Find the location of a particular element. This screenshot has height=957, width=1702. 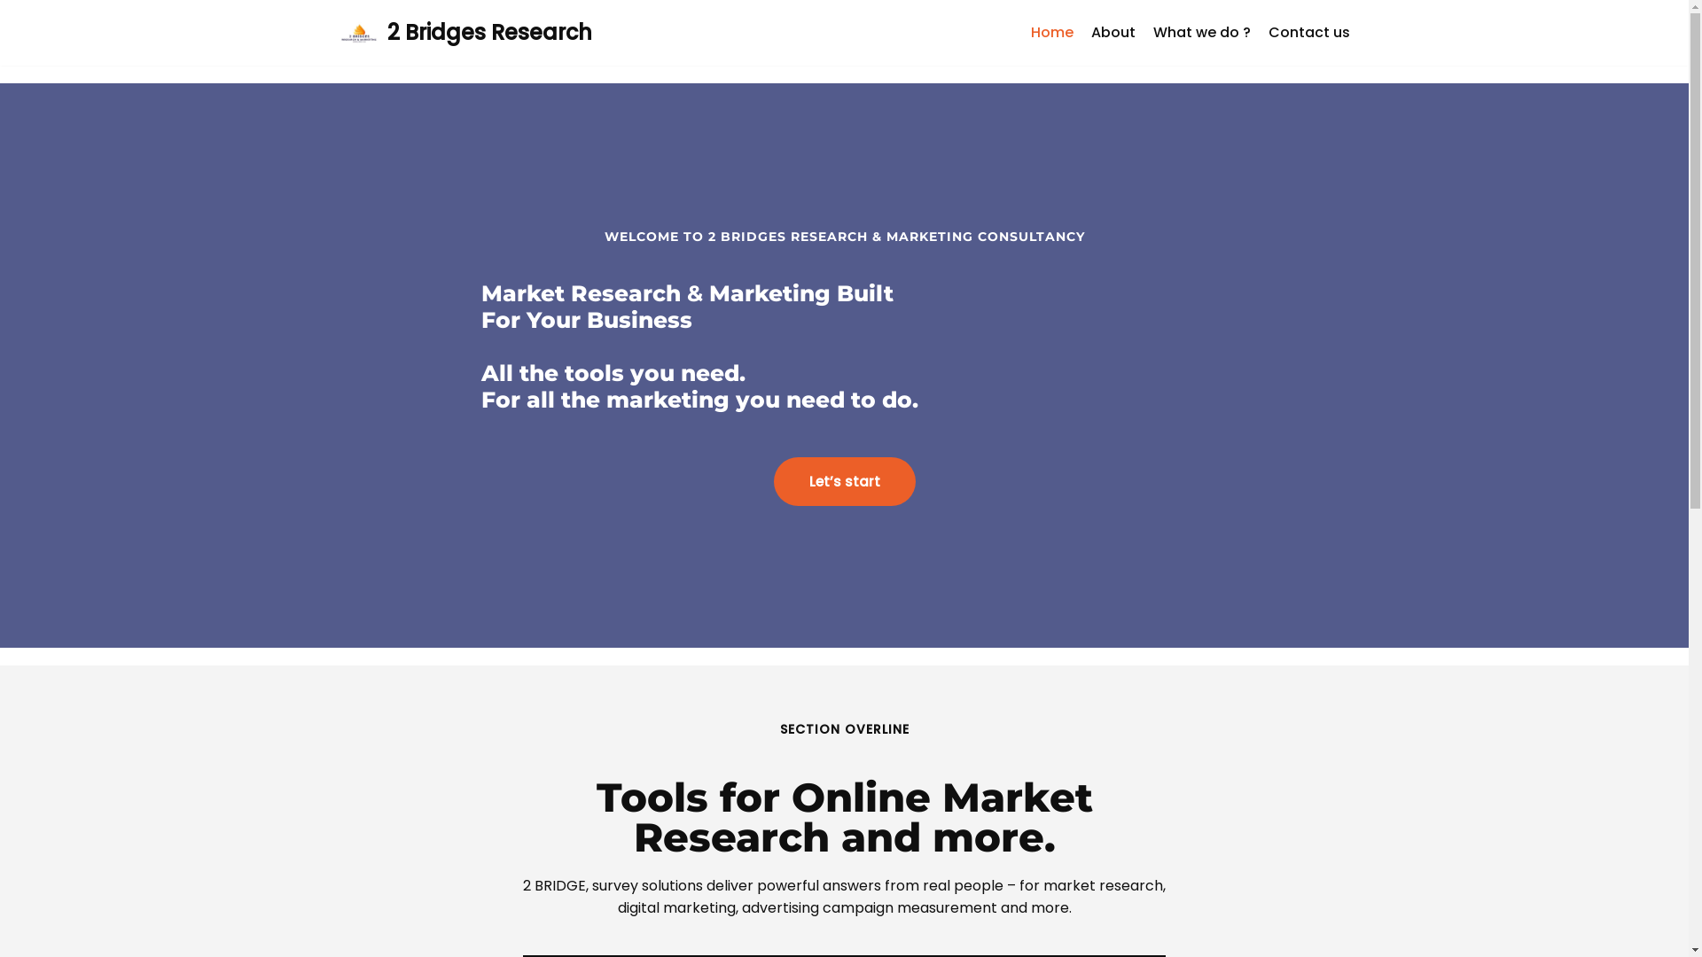

Home is located at coordinates (1051, 33).